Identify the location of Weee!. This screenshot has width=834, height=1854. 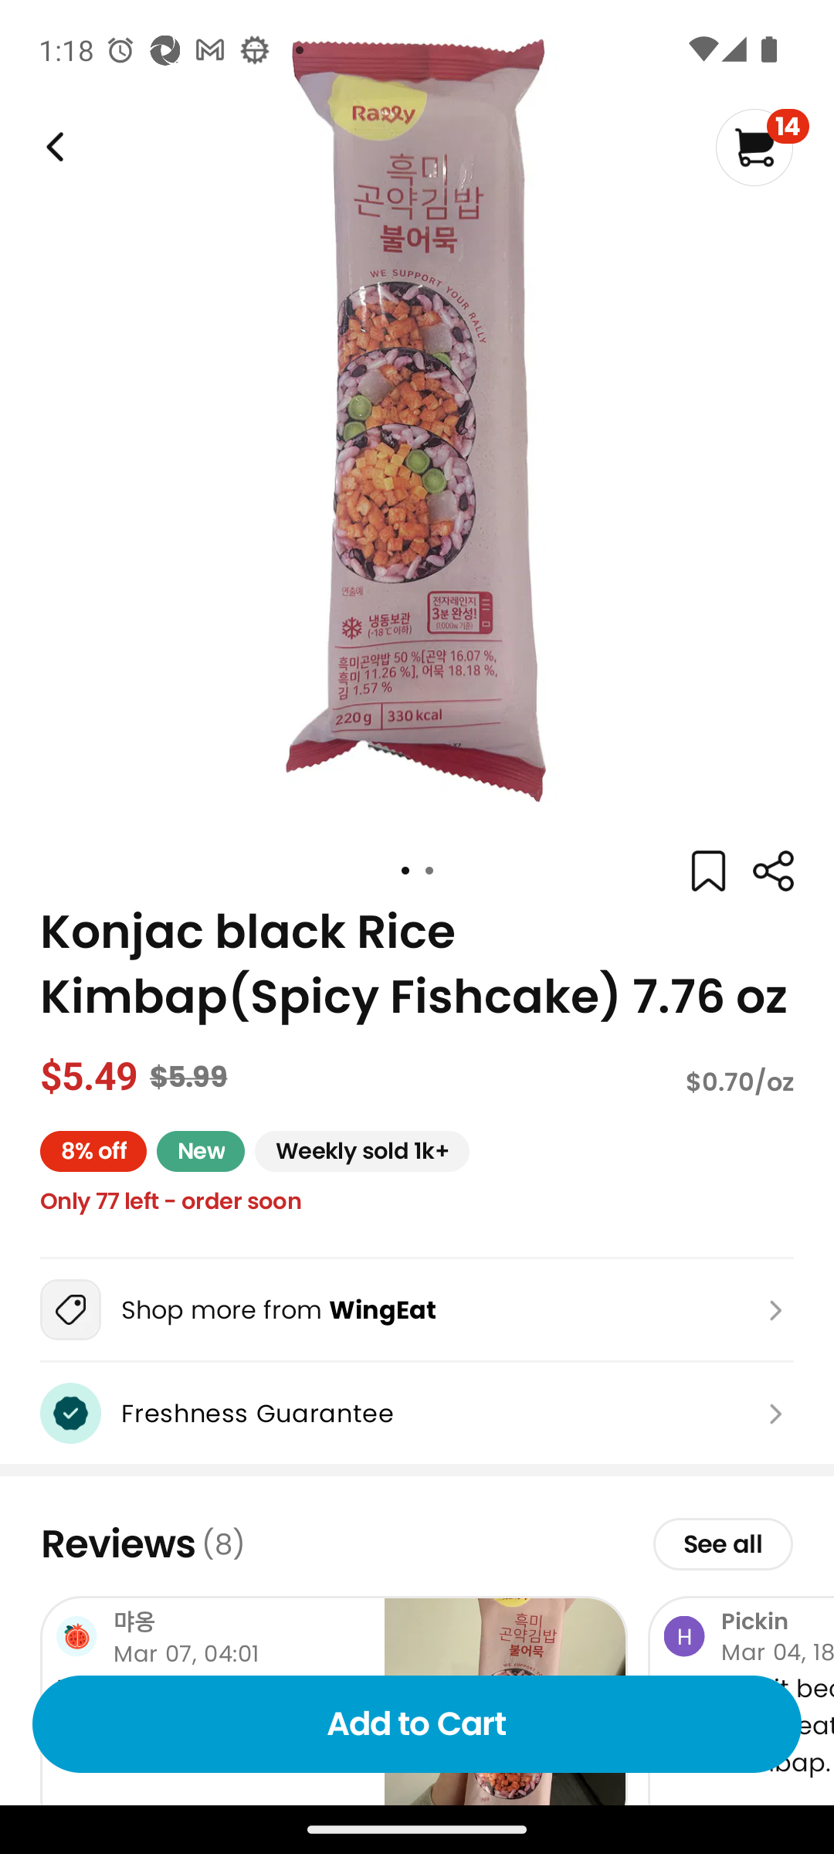
(772, 871).